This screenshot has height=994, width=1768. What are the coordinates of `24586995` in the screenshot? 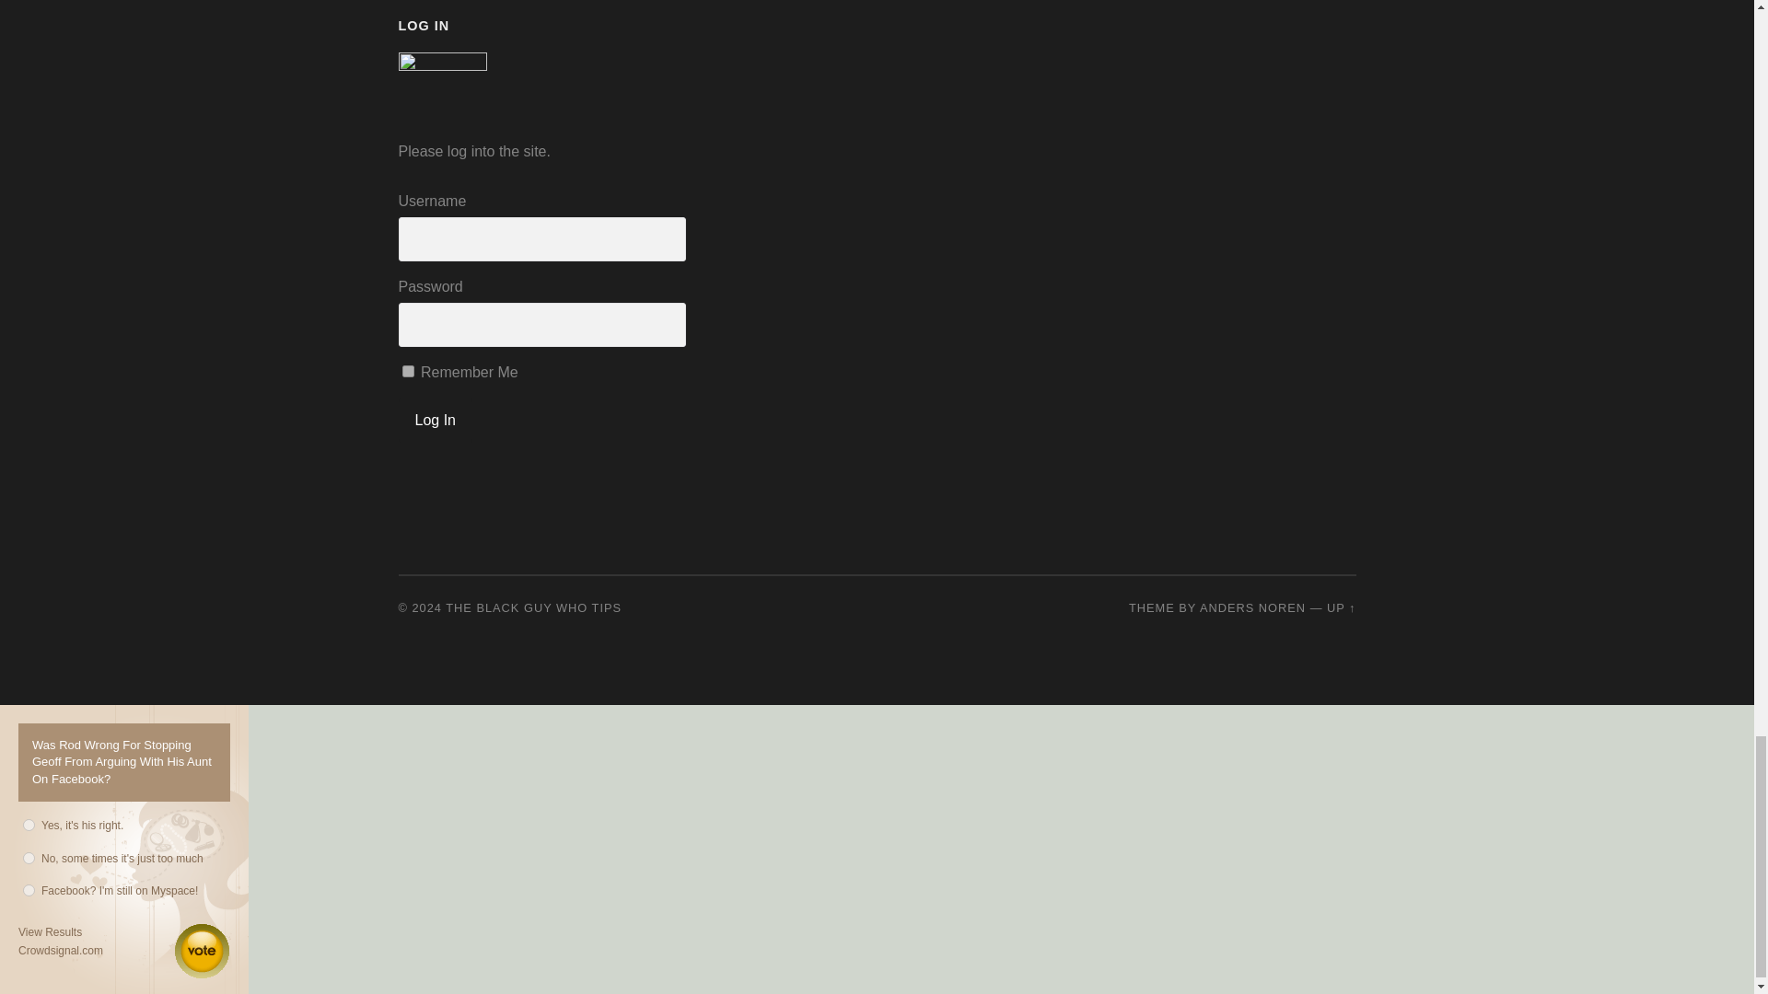 It's located at (29, 858).